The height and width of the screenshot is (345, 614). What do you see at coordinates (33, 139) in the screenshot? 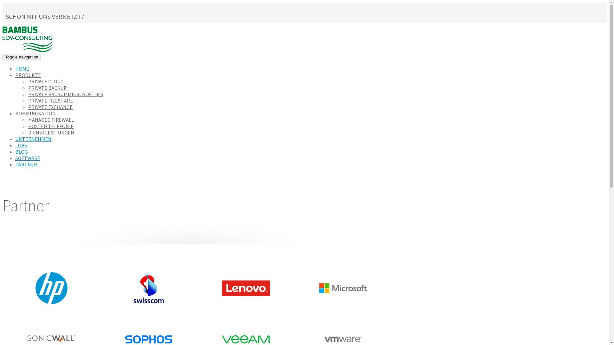
I see `UNTERNEHMEN` at bounding box center [33, 139].